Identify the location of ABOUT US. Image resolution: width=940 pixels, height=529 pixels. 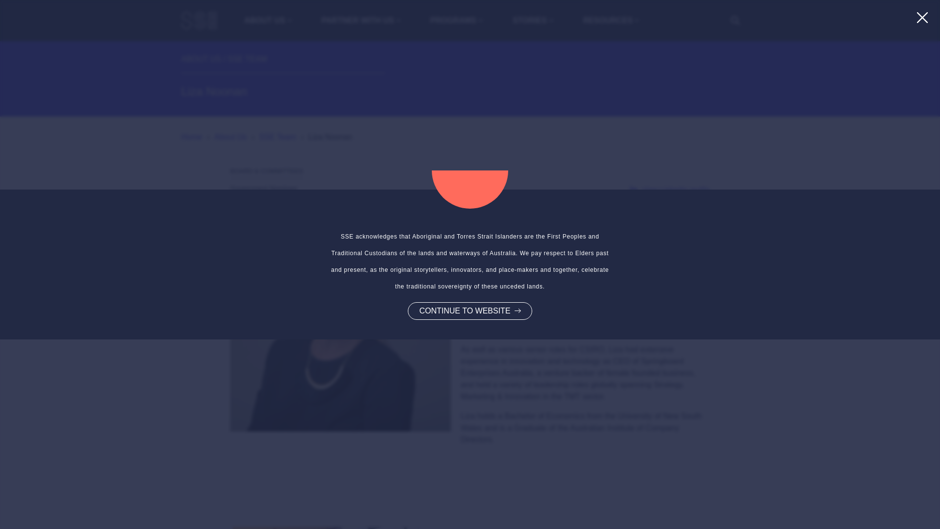
(268, 21).